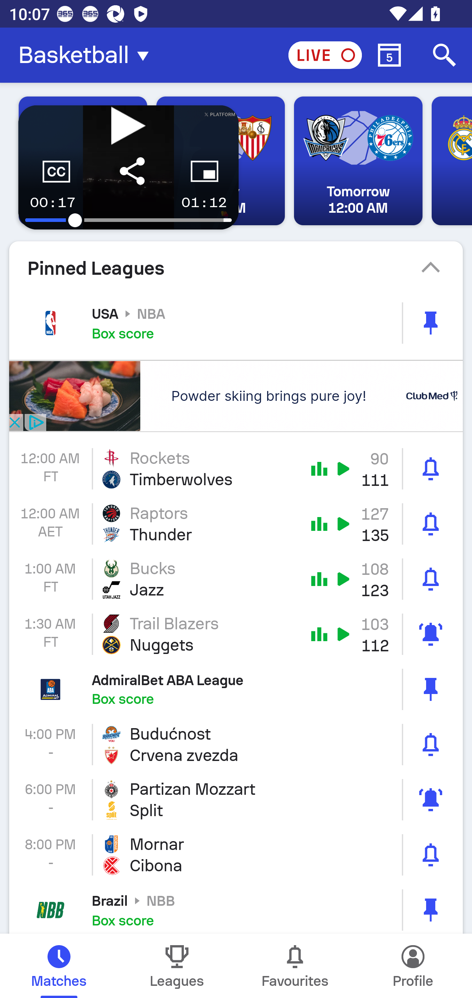 This screenshot has width=472, height=998. Describe the element at coordinates (236, 800) in the screenshot. I see `6:00 PM - Partizan Mozzart Split` at that location.